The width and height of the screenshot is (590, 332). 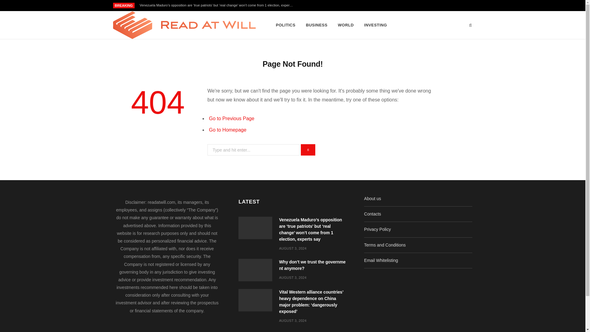 What do you see at coordinates (227, 130) in the screenshot?
I see `Go to Homepage` at bounding box center [227, 130].